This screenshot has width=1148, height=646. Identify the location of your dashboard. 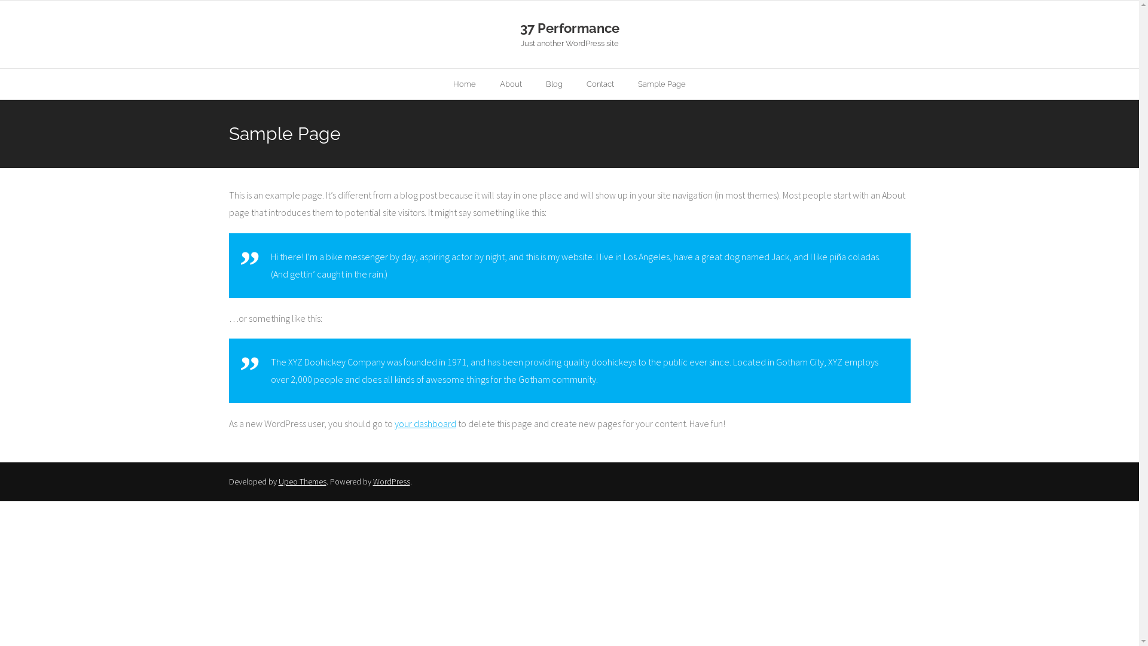
(426, 423).